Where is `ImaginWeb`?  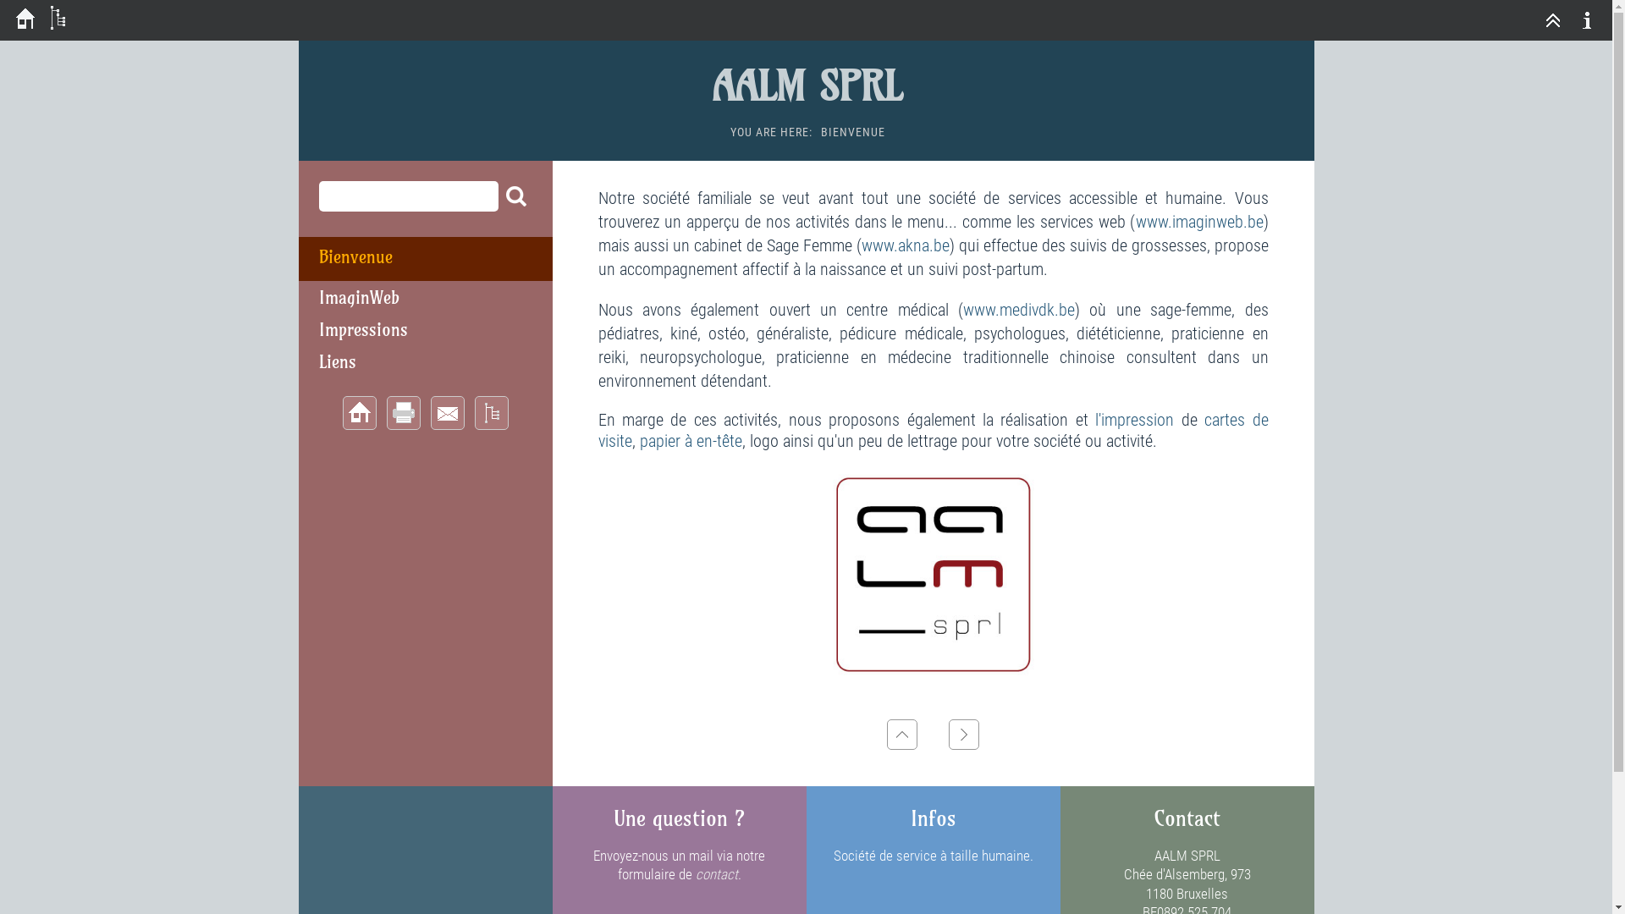 ImaginWeb is located at coordinates (359, 298).